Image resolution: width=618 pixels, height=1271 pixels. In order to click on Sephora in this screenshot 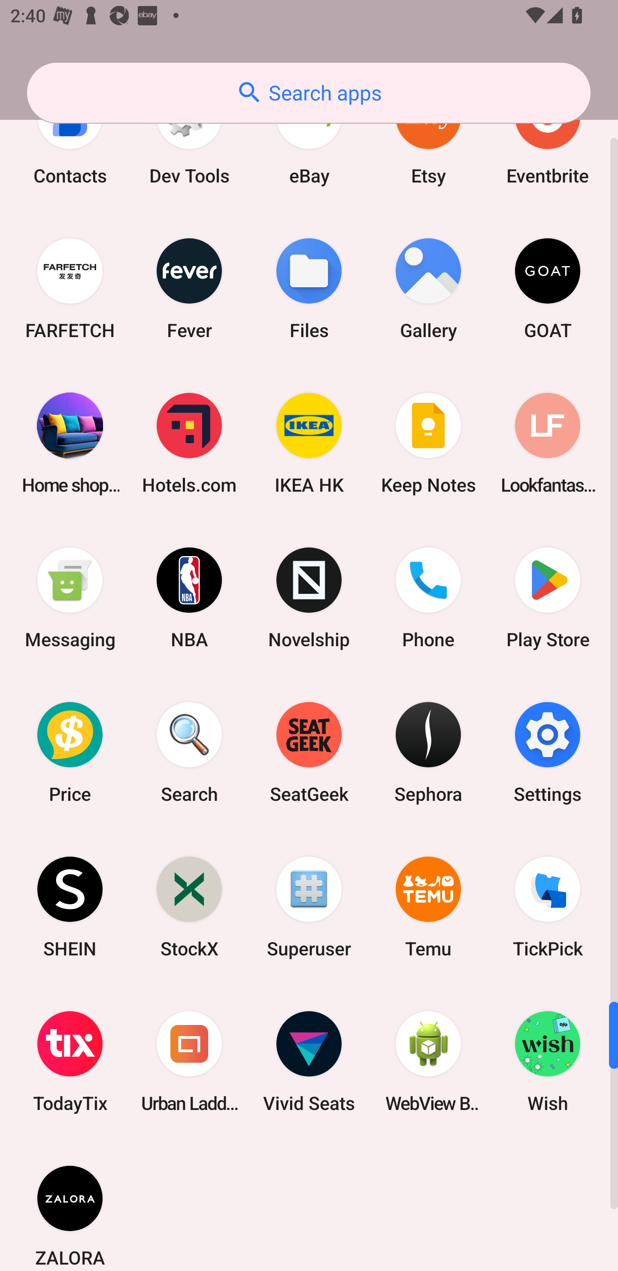, I will do `click(428, 752)`.